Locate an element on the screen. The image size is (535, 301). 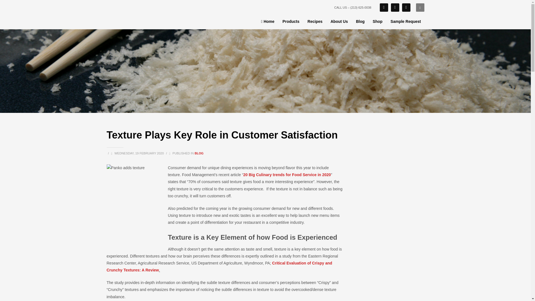
Recipes is located at coordinates (315, 21).